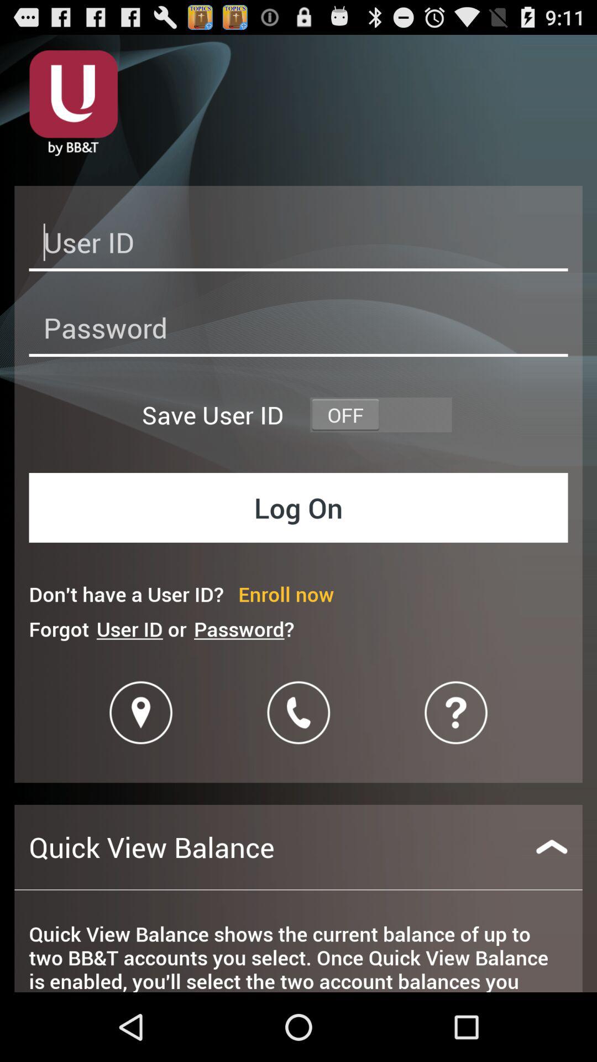  I want to click on scroll until enroll now icon, so click(286, 594).